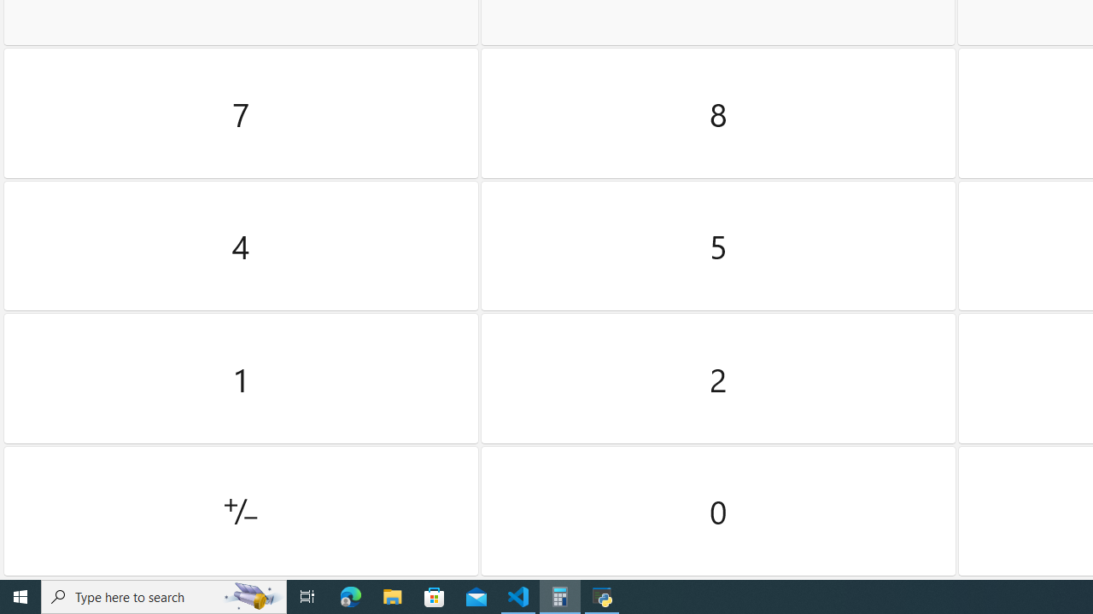 Image resolution: width=1093 pixels, height=614 pixels. What do you see at coordinates (560, 597) in the screenshot?
I see `Calculator - 1 running window` at bounding box center [560, 597].